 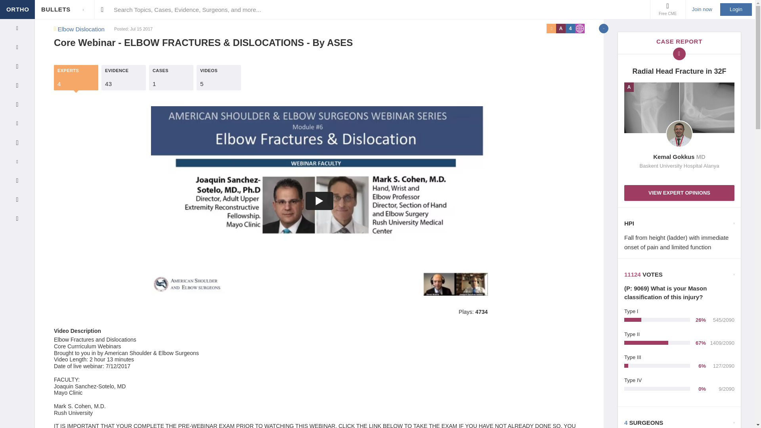 What do you see at coordinates (38, 10) in the screenshot?
I see `Login` at bounding box center [38, 10].